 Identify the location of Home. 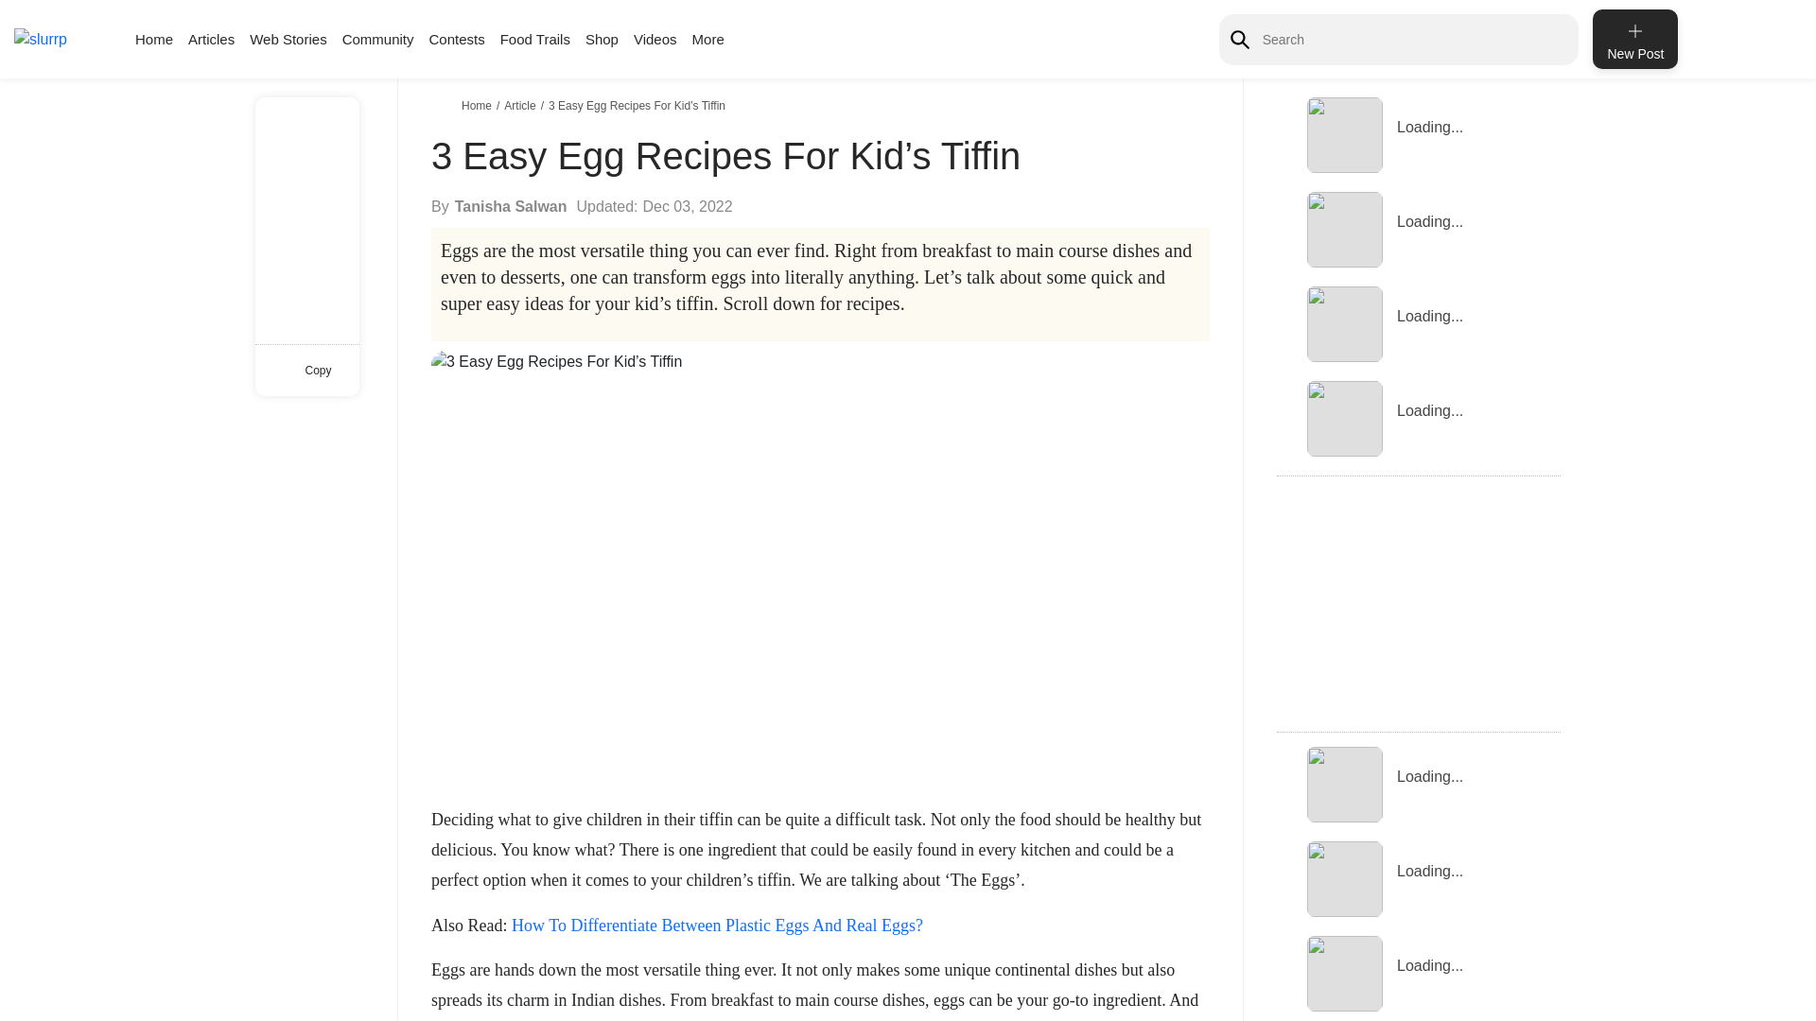
(153, 39).